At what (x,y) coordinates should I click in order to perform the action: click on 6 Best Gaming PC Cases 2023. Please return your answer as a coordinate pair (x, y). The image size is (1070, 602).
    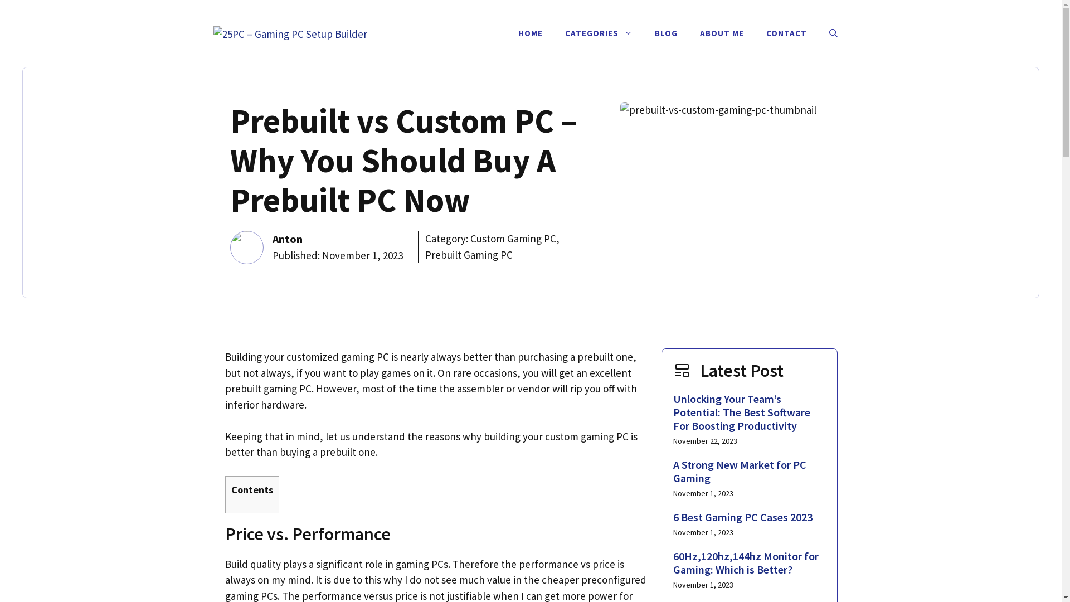
    Looking at the image, I should click on (743, 517).